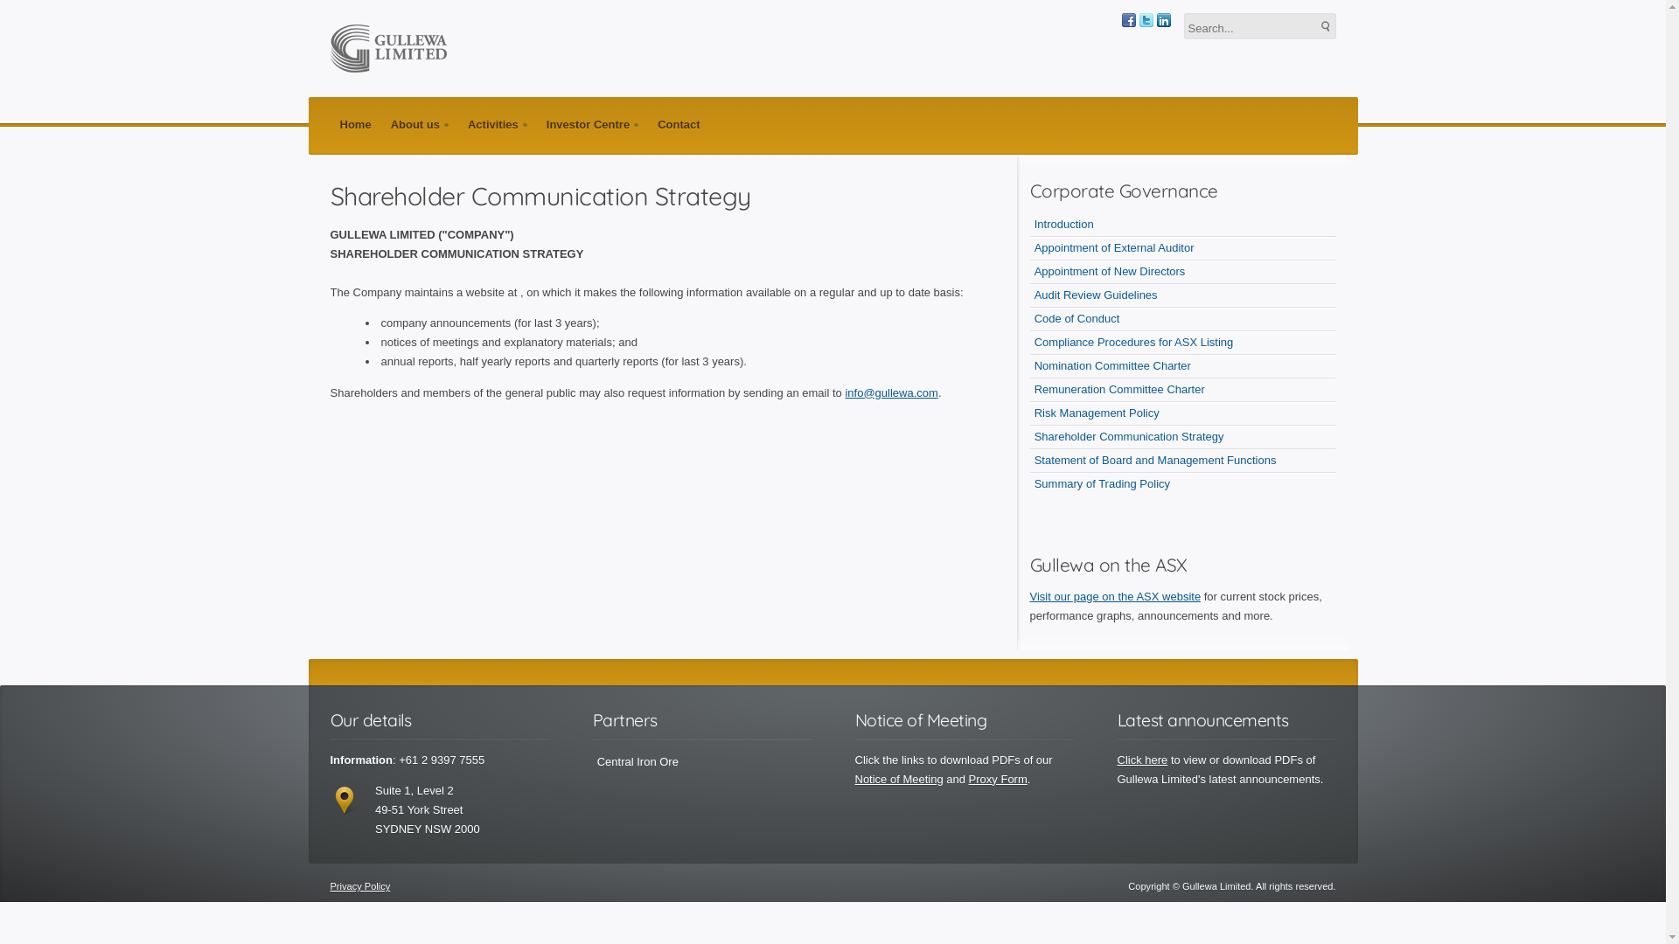  Describe the element at coordinates (891, 393) in the screenshot. I see `info@gullewa.com` at that location.